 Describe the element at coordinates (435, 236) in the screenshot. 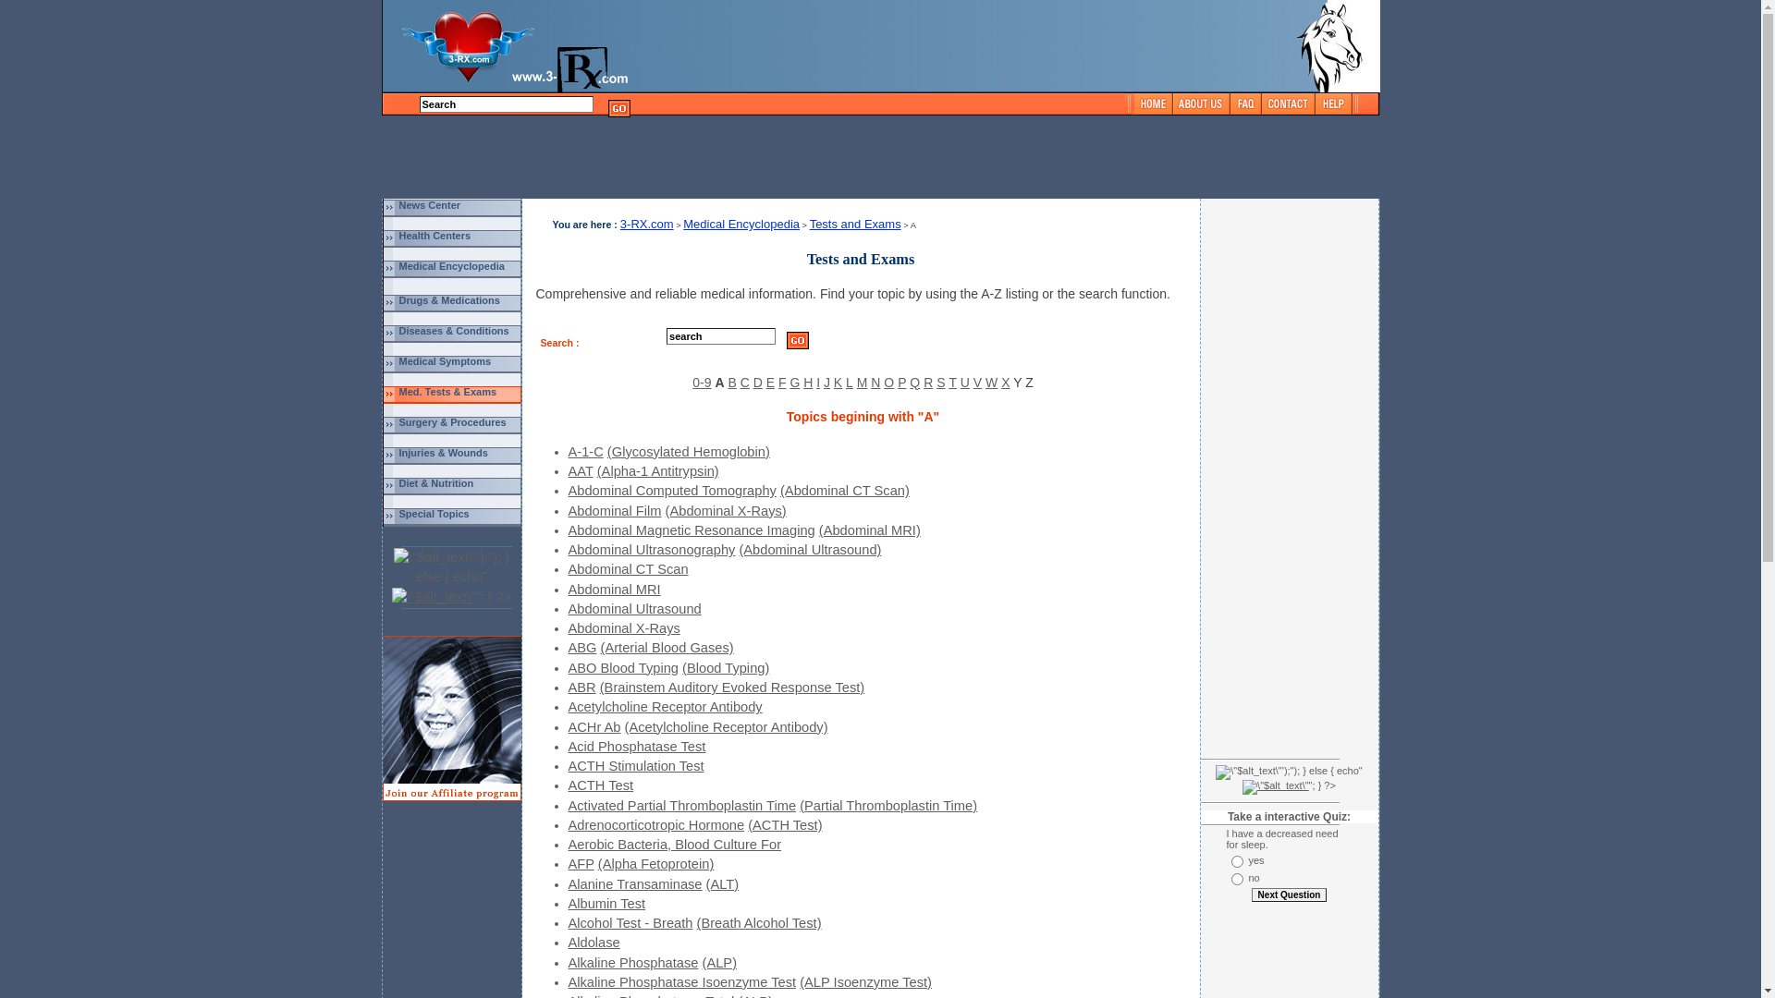

I see `Health Centers` at that location.